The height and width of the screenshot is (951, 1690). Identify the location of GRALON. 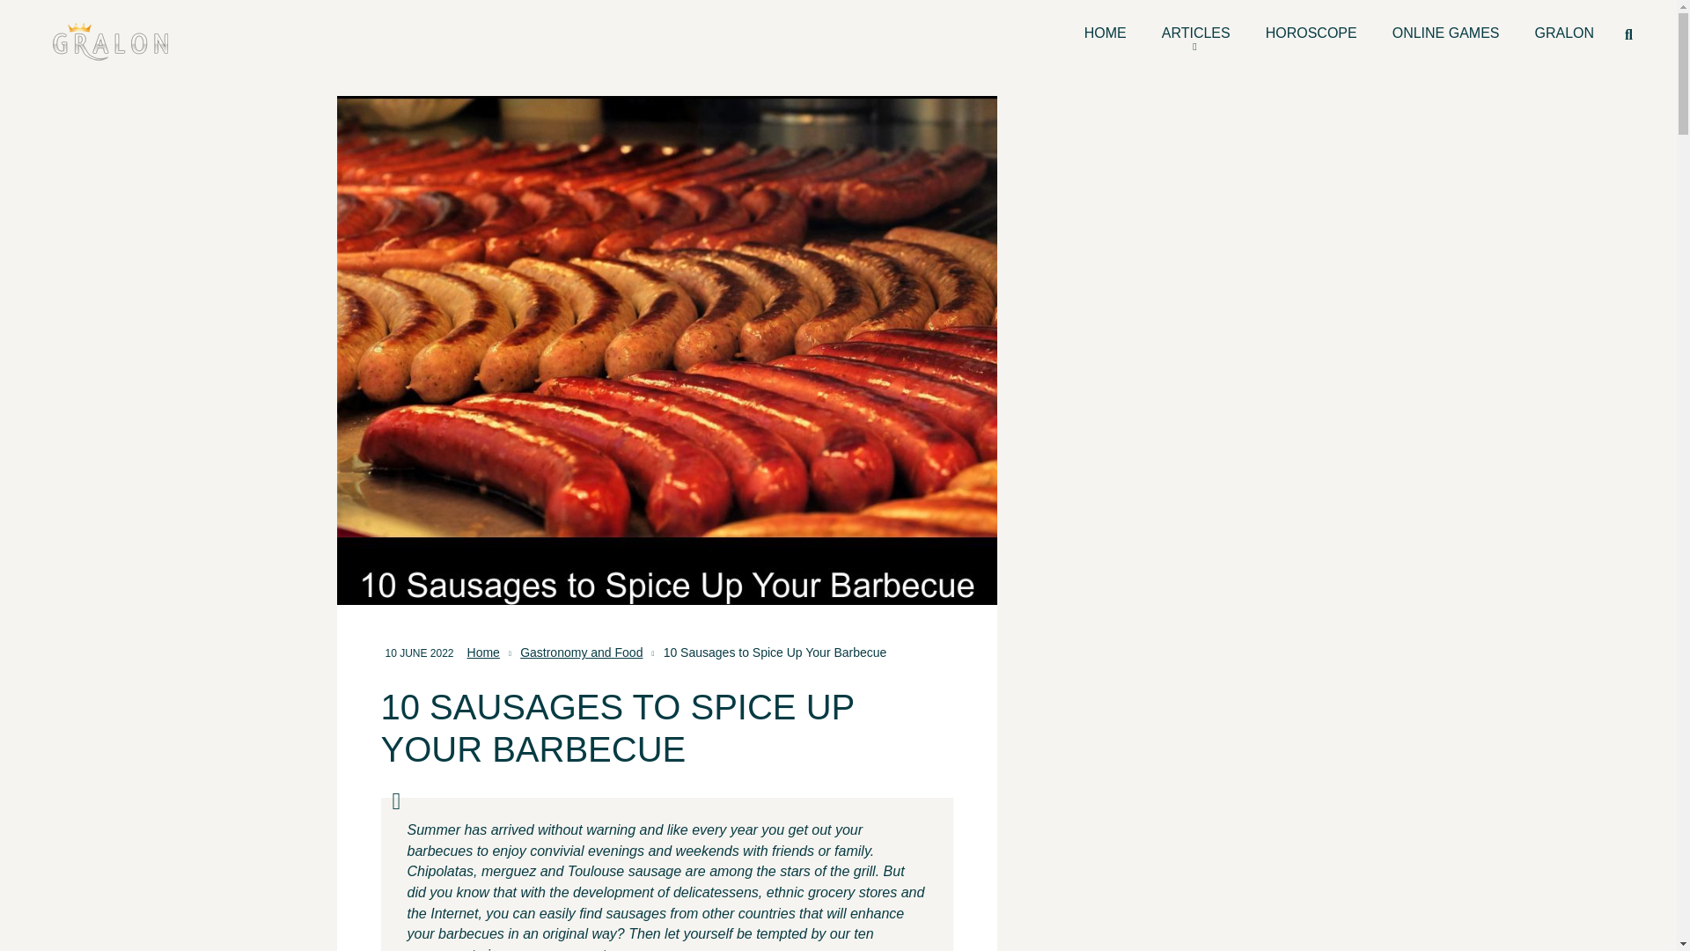
(1565, 33).